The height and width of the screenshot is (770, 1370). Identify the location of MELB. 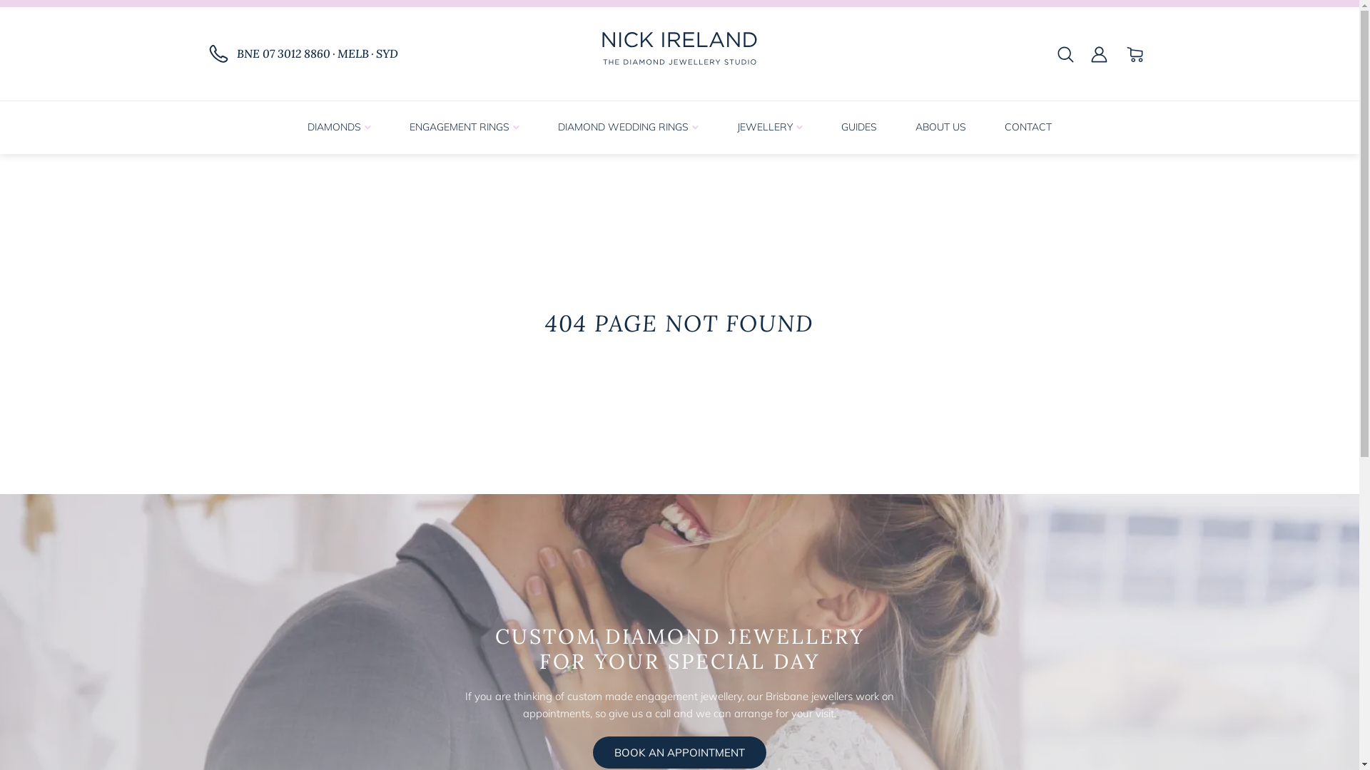
(352, 53).